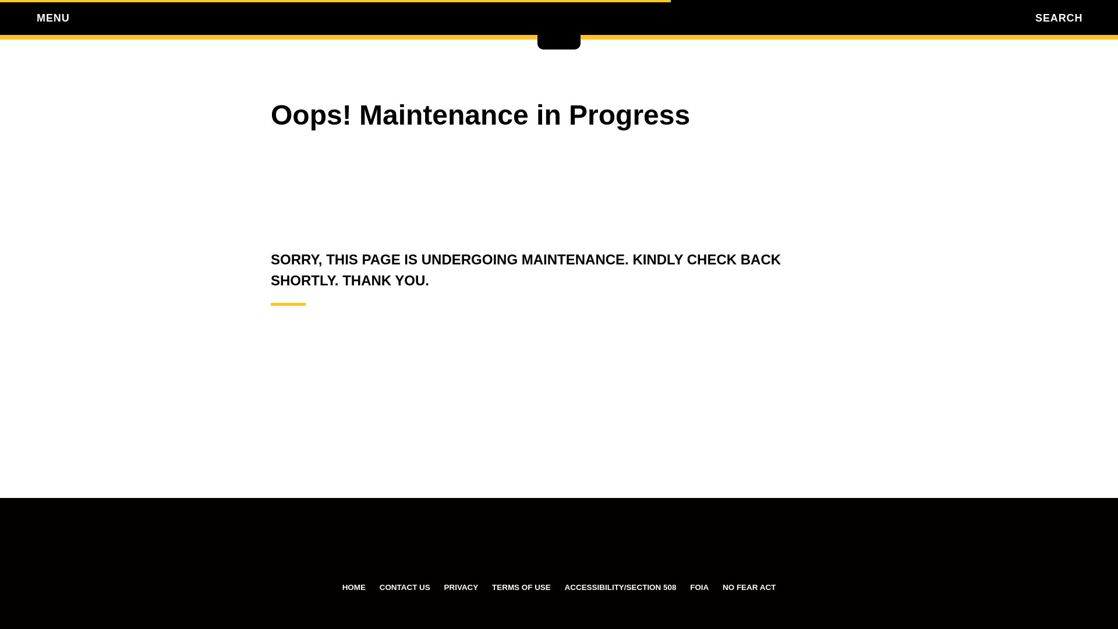 The width and height of the screenshot is (1118, 629). What do you see at coordinates (602, 551) in the screenshot?
I see `Official U.S. Army Flickr` at bounding box center [602, 551].